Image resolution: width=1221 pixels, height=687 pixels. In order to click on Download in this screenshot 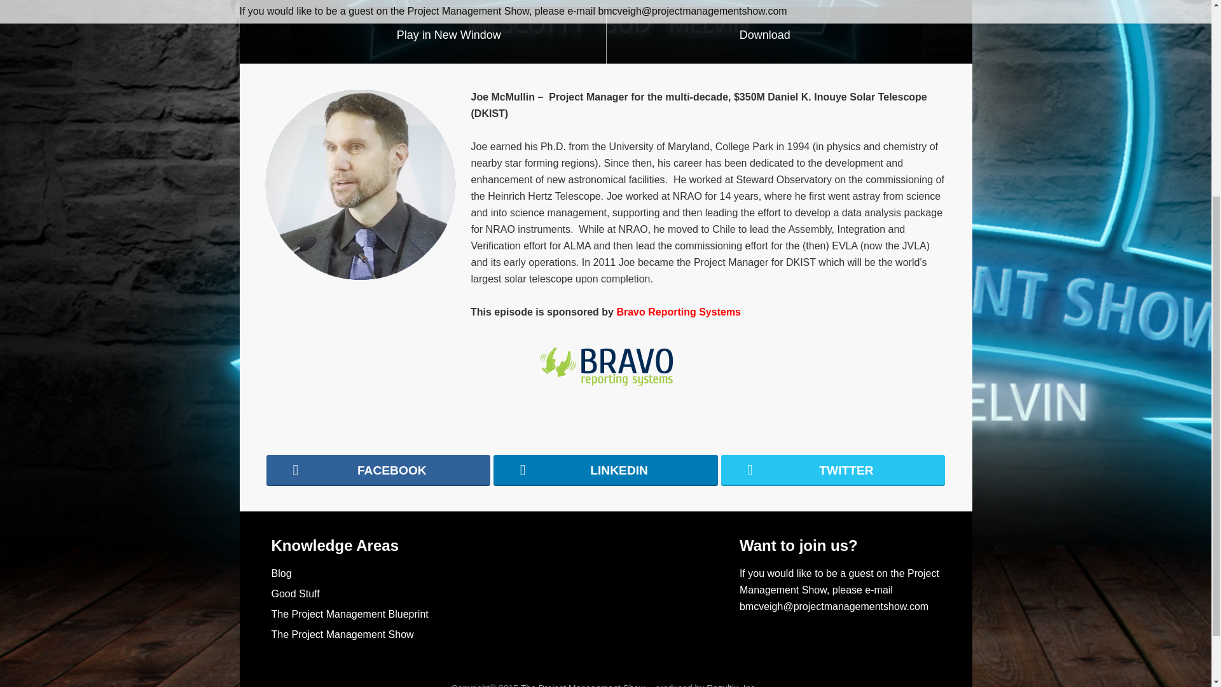, I will do `click(764, 35)`.